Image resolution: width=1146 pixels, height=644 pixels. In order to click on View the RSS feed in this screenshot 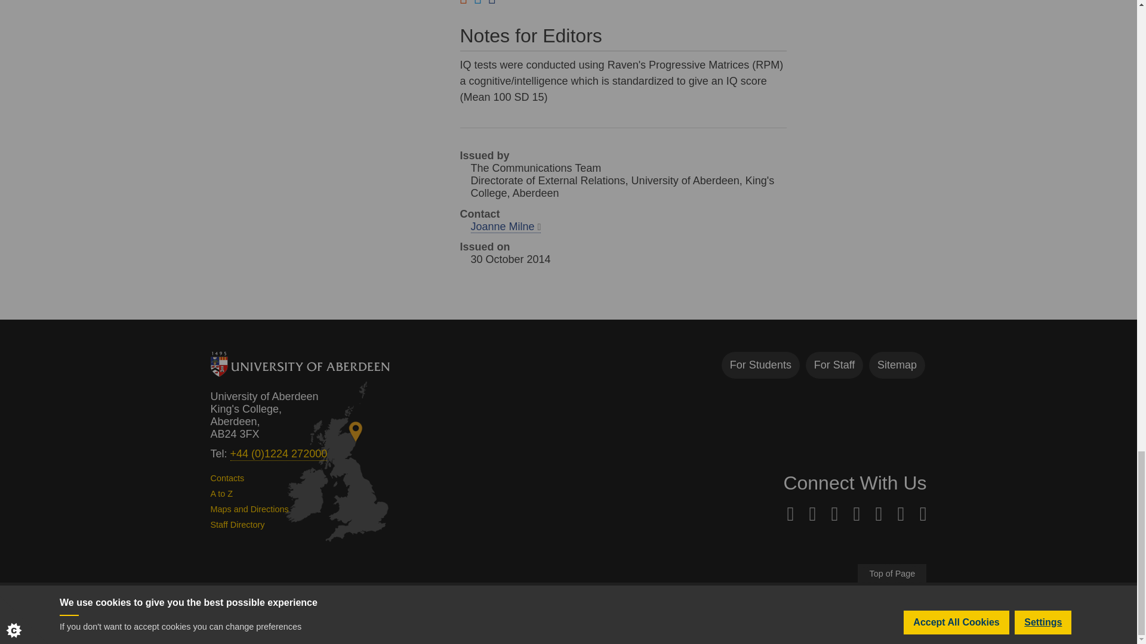, I will do `click(463, 4)`.